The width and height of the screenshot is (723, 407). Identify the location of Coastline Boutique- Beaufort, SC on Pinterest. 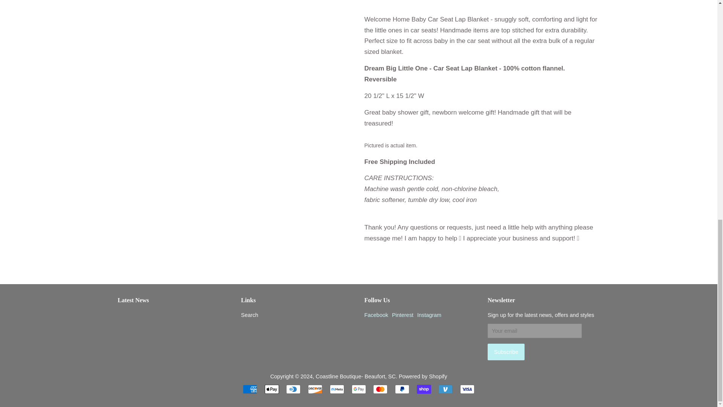
(403, 315).